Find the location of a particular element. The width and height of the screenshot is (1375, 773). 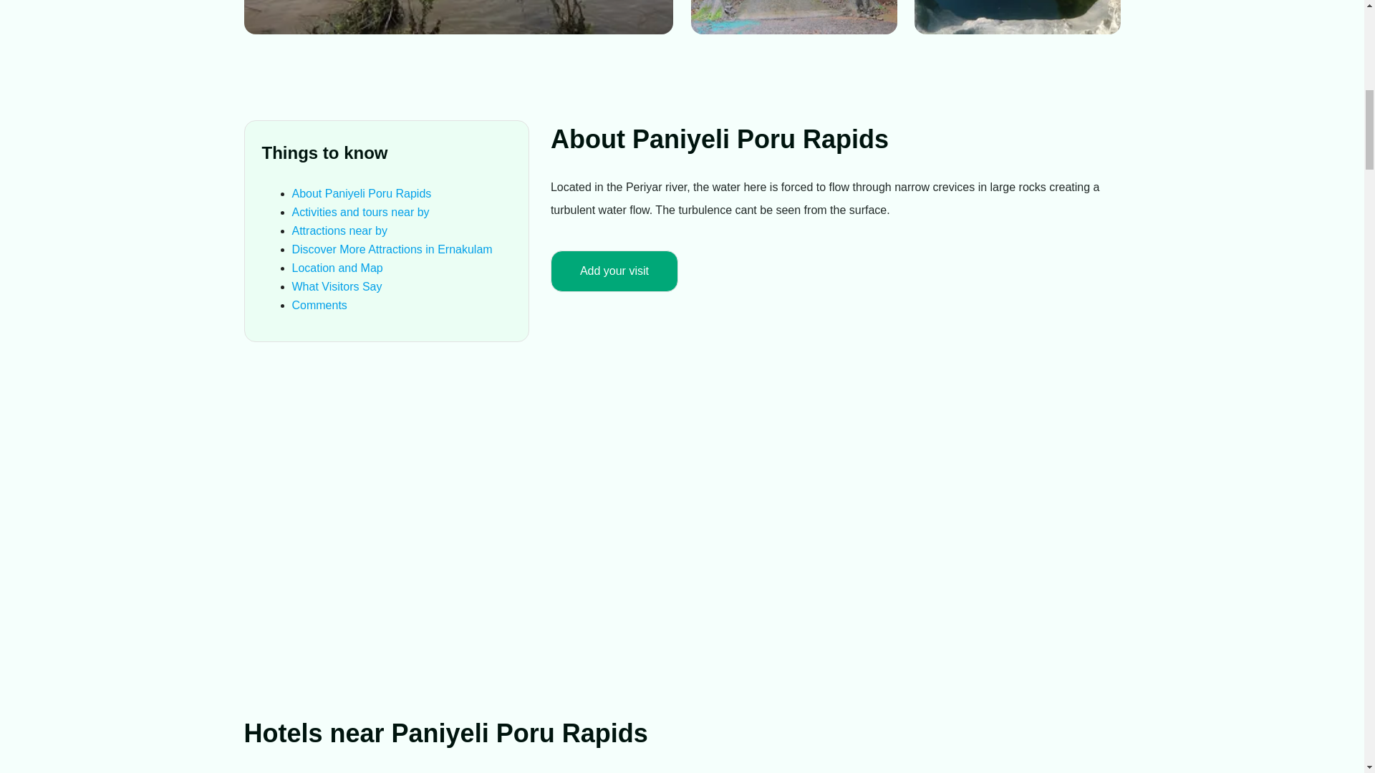

Discover More Attractions in Ernakulam is located at coordinates (392, 249).